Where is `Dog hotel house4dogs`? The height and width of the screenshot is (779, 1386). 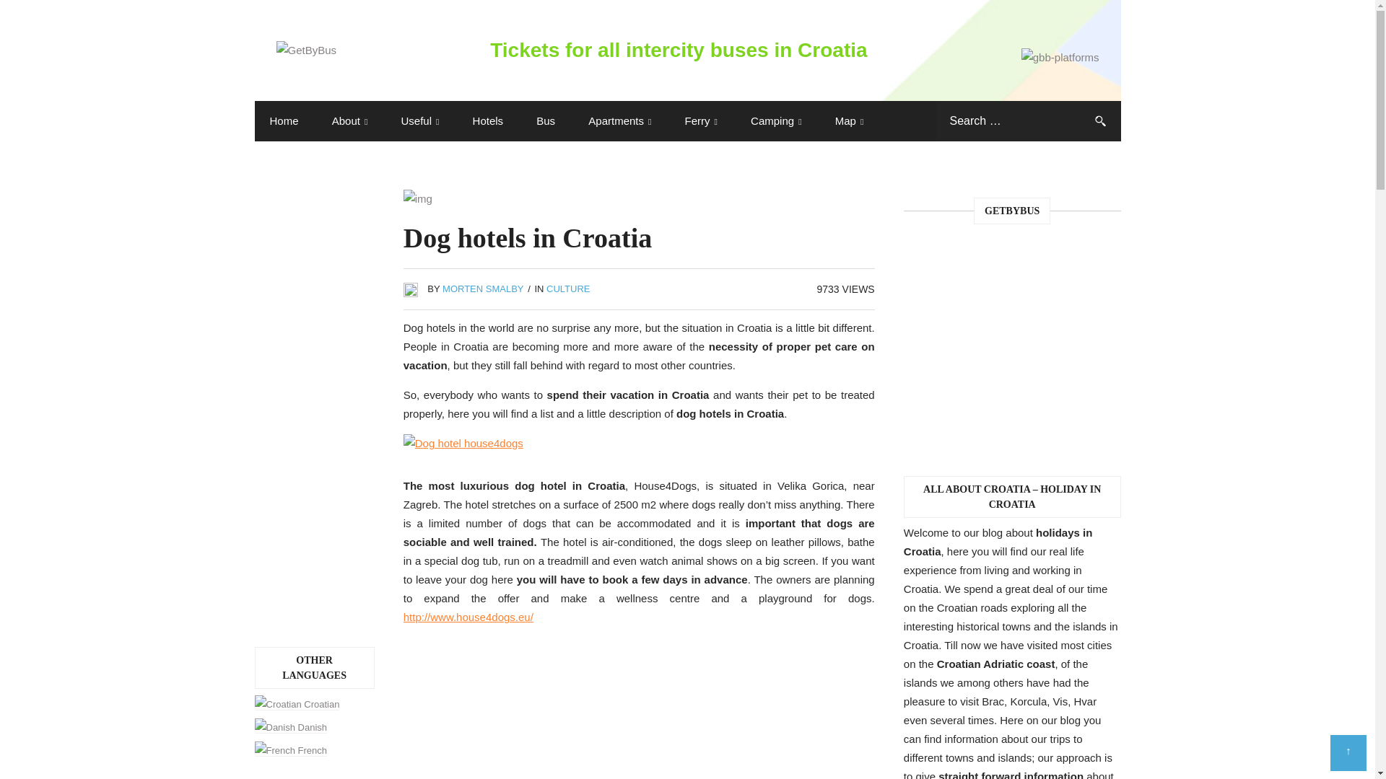 Dog hotel house4dogs is located at coordinates (463, 443).